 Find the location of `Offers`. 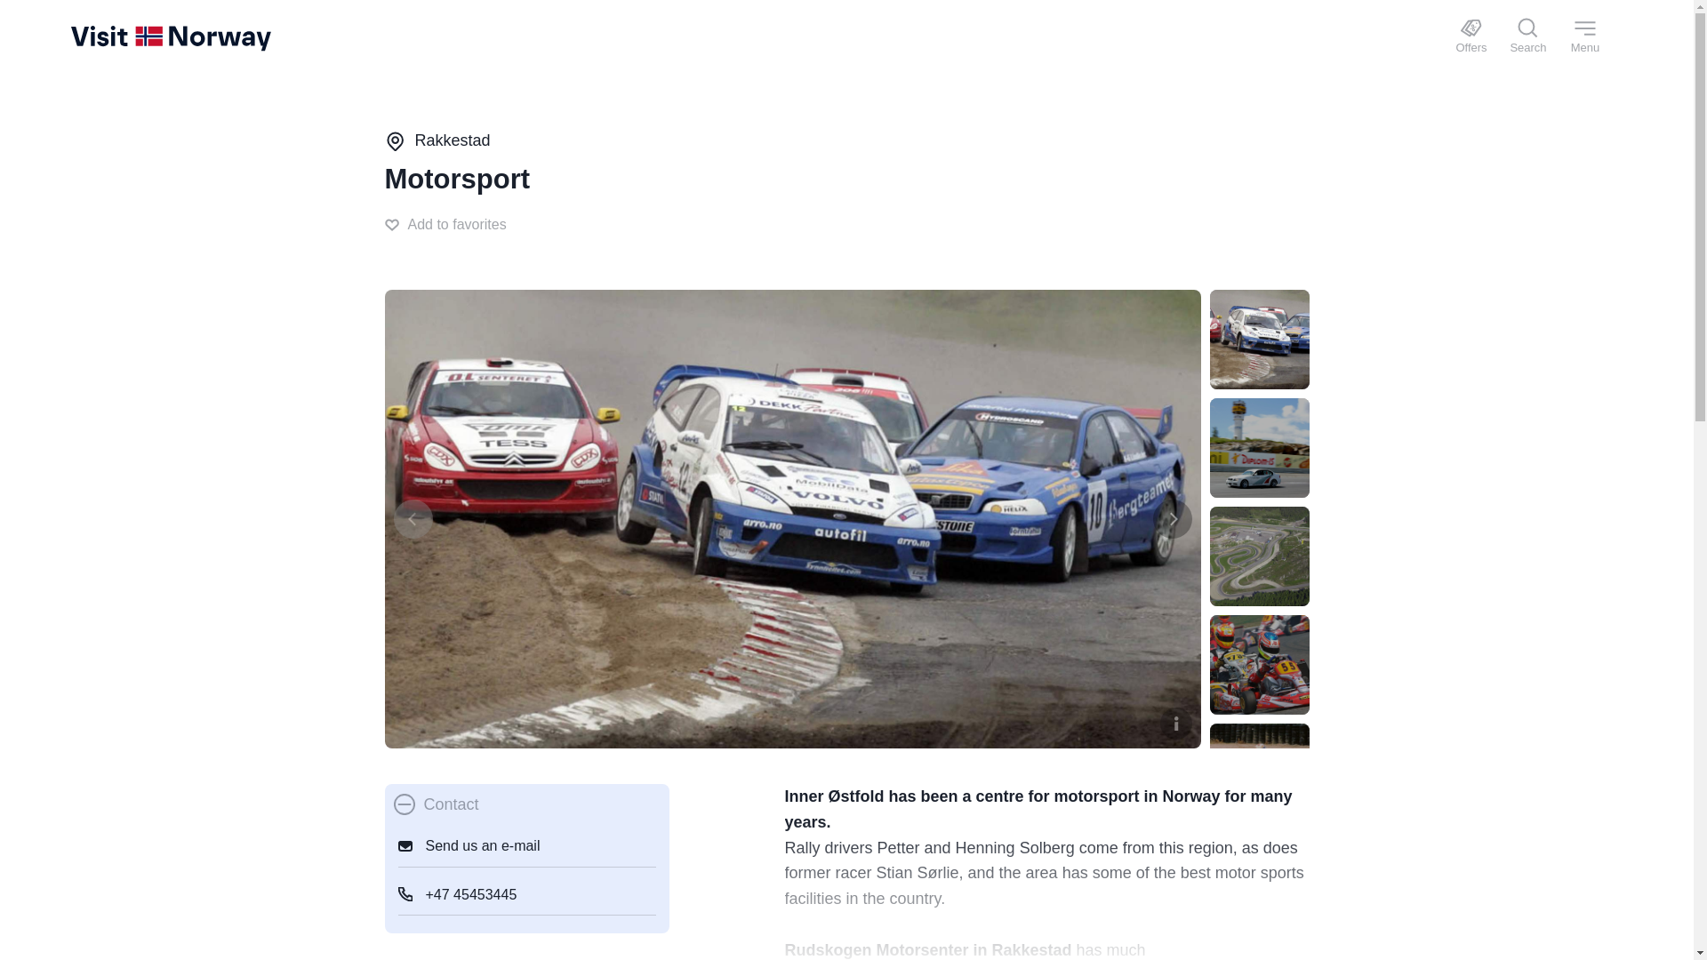

Offers is located at coordinates (1471, 37).